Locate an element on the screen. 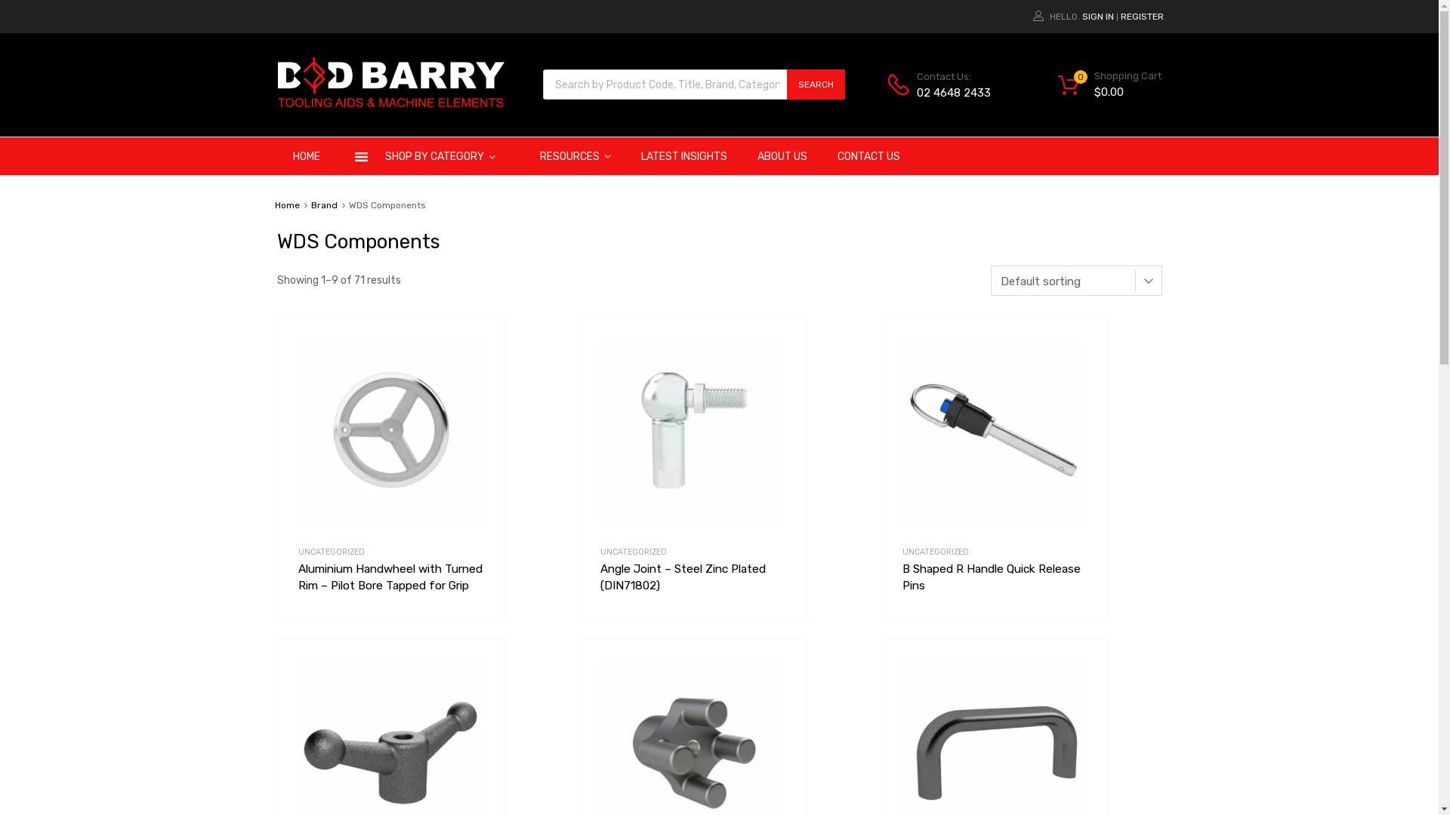 This screenshot has width=1450, height=815. D&D Barry is located at coordinates (391, 103).